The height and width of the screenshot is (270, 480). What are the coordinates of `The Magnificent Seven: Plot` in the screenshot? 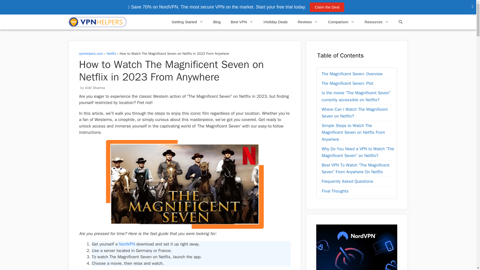 It's located at (346, 83).